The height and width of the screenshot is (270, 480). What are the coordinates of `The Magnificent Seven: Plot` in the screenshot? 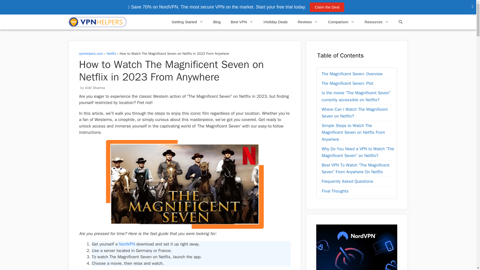 It's located at (346, 83).